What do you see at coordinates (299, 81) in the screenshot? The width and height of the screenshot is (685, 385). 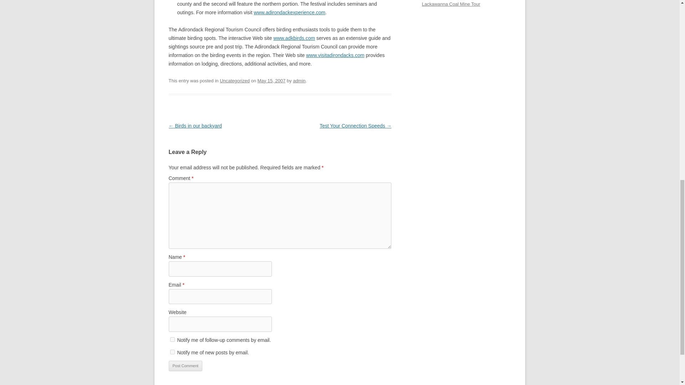 I see `View all posts by admin` at bounding box center [299, 81].